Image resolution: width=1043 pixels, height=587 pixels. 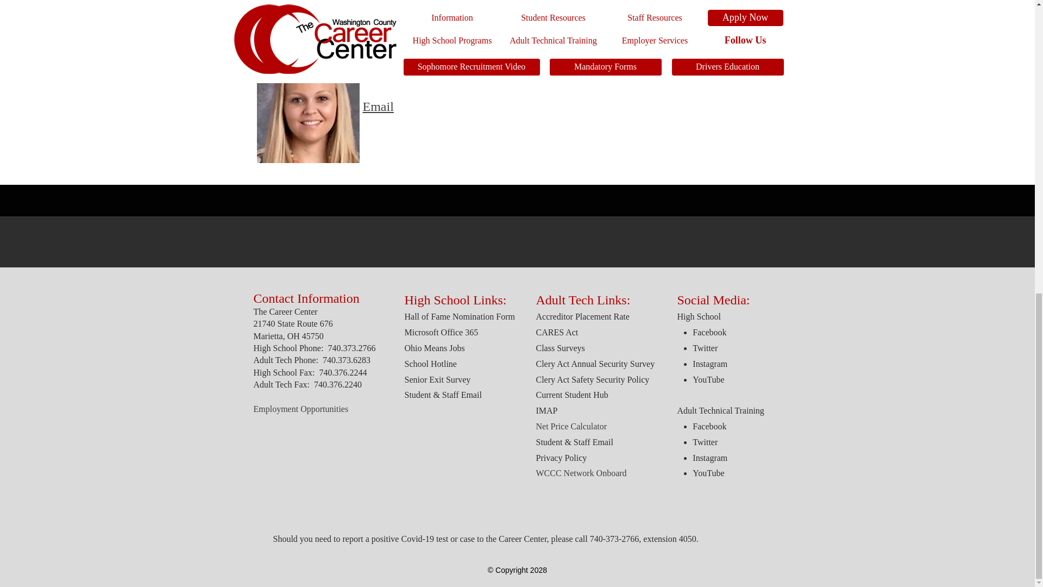 What do you see at coordinates (571, 426) in the screenshot?
I see `Net Price Calculator` at bounding box center [571, 426].